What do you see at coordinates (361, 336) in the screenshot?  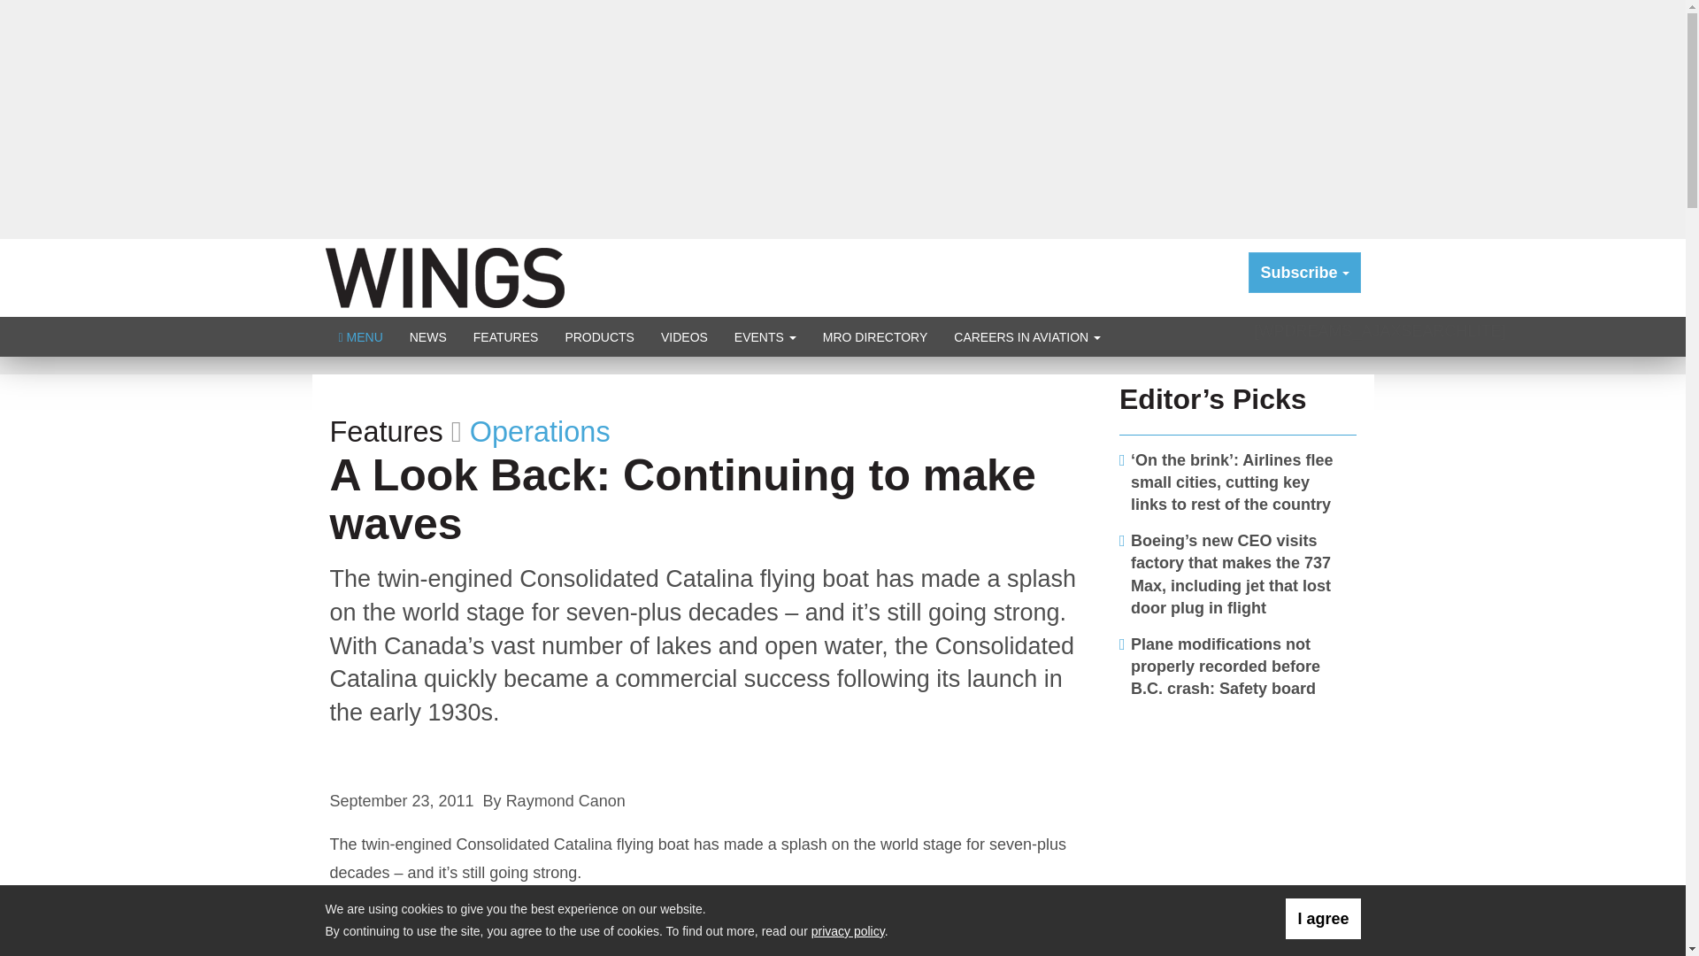 I see `MENU` at bounding box center [361, 336].